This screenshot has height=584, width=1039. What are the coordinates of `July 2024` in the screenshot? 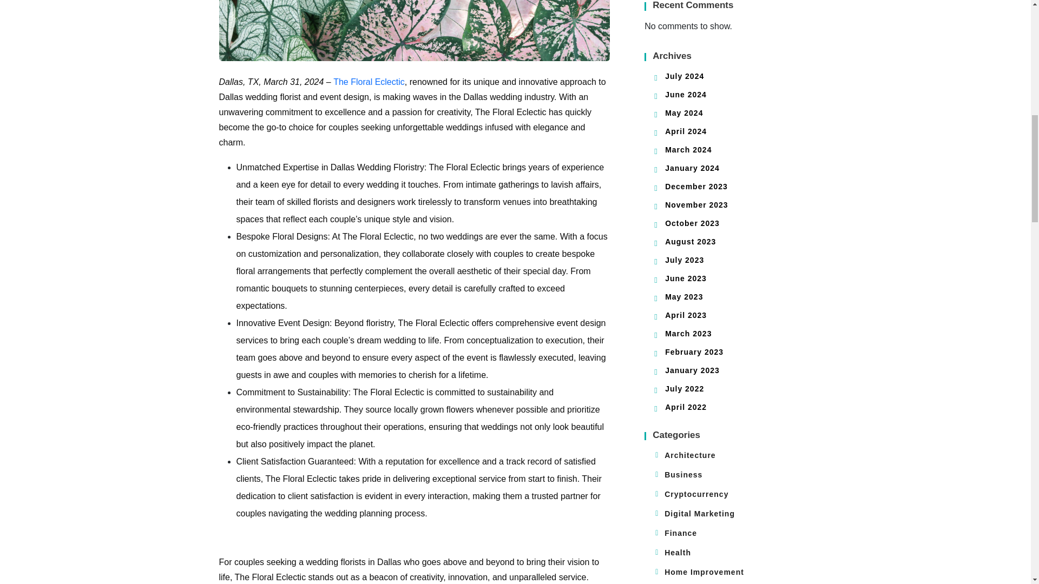 It's located at (684, 76).